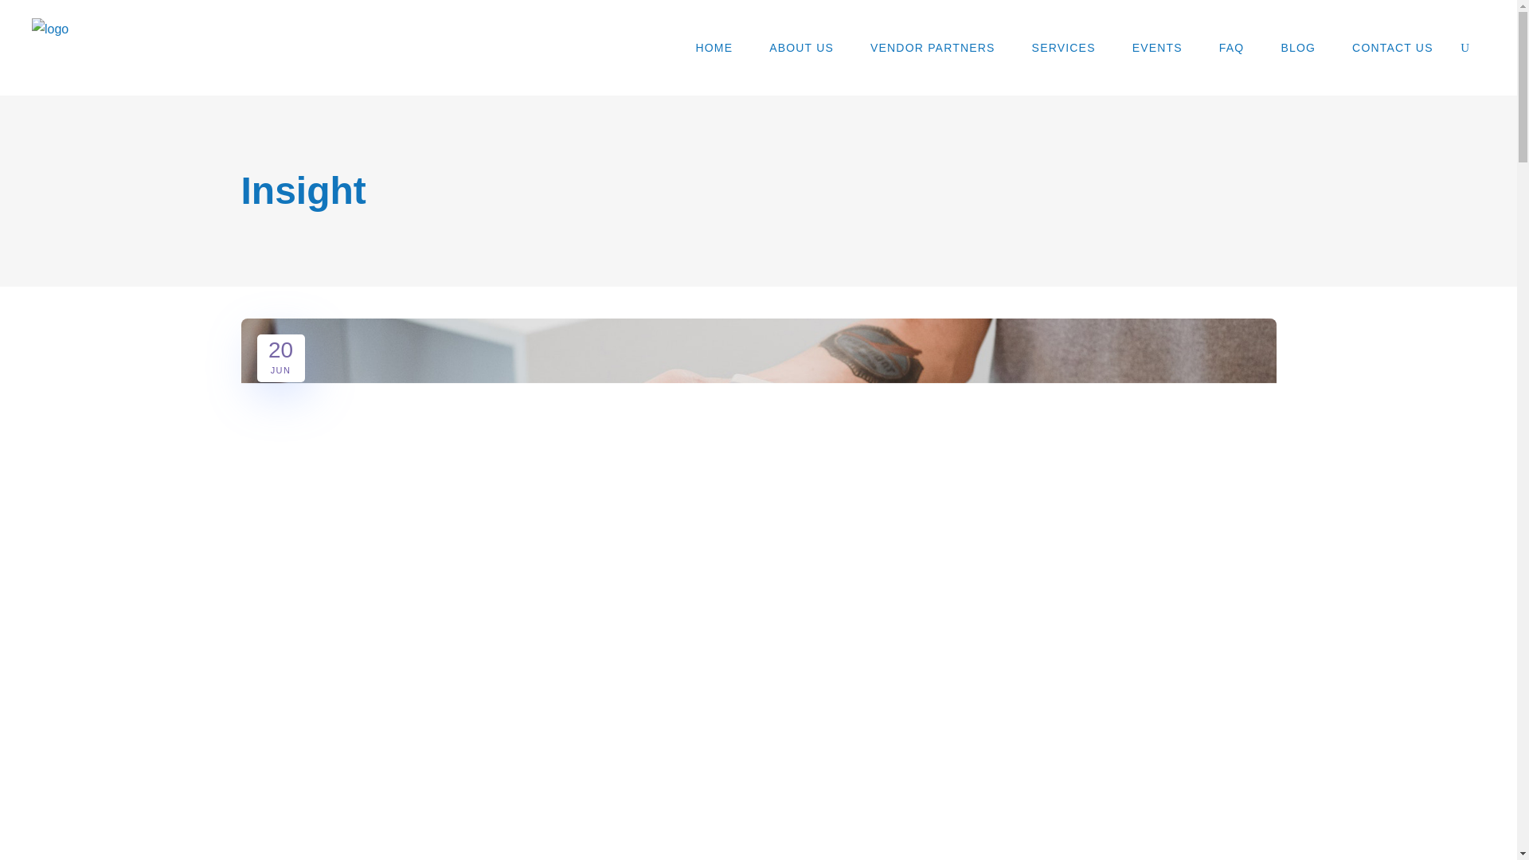  What do you see at coordinates (1157, 48) in the screenshot?
I see `EVENTS` at bounding box center [1157, 48].